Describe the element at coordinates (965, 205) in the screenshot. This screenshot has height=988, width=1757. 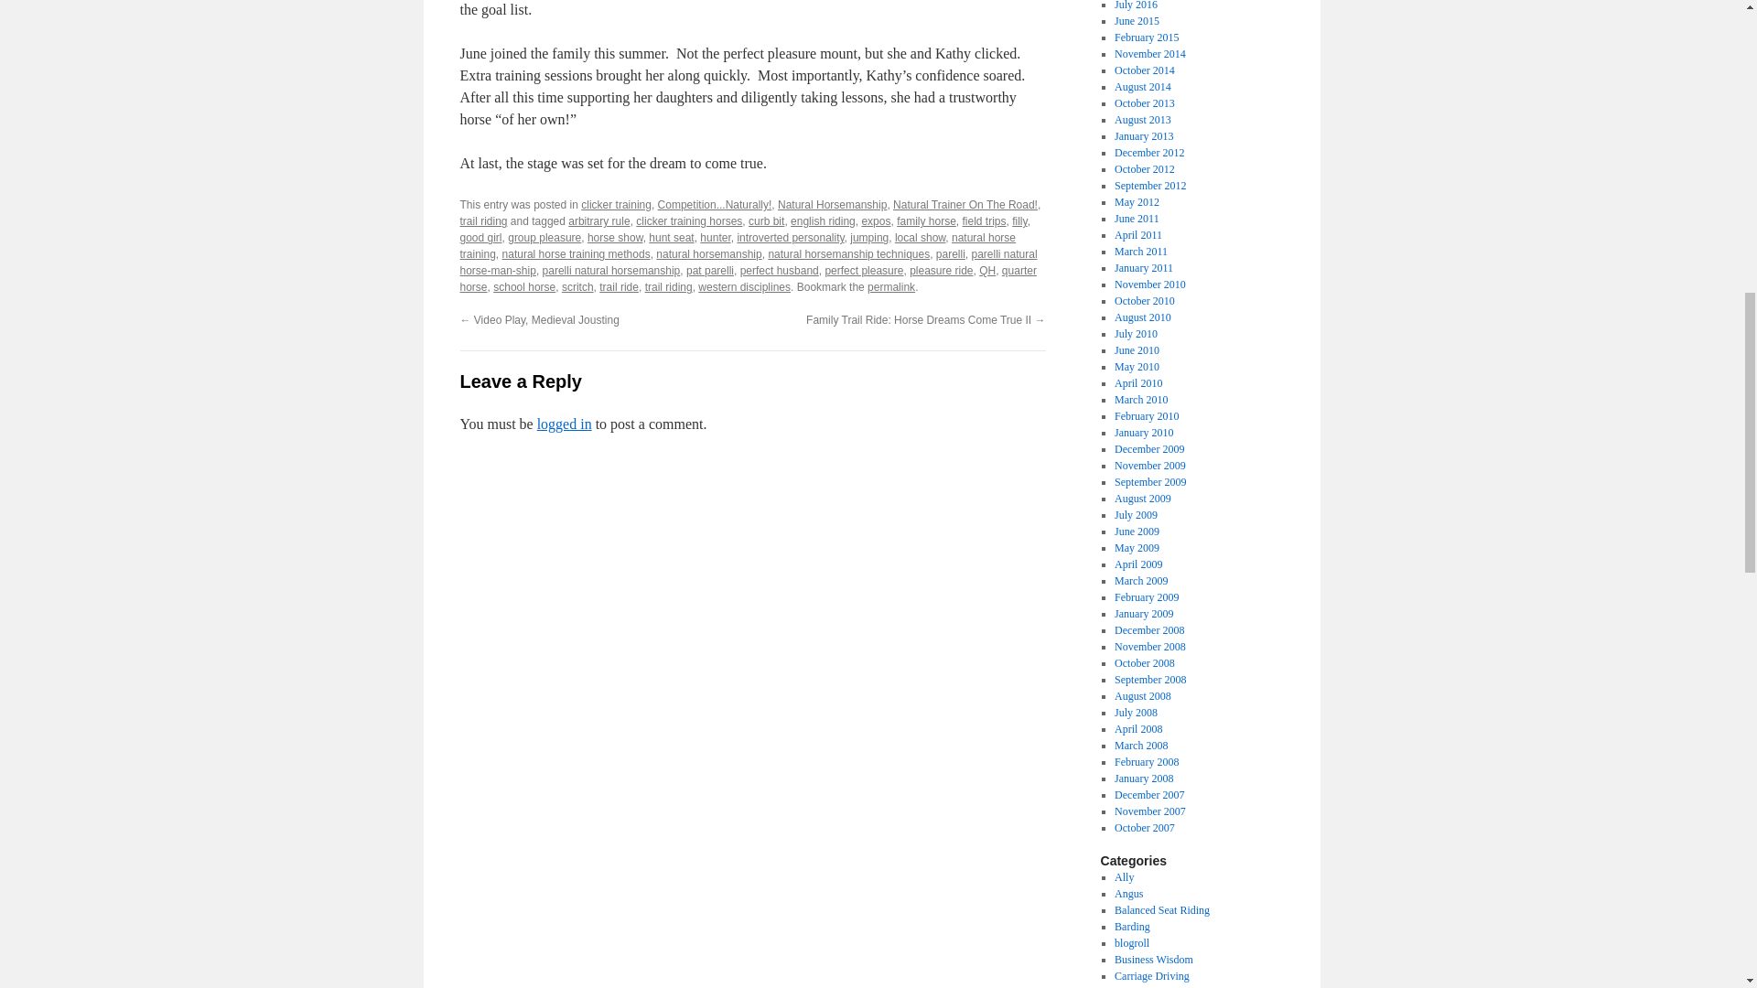
I see `Natural Trainer On The Road!` at that location.